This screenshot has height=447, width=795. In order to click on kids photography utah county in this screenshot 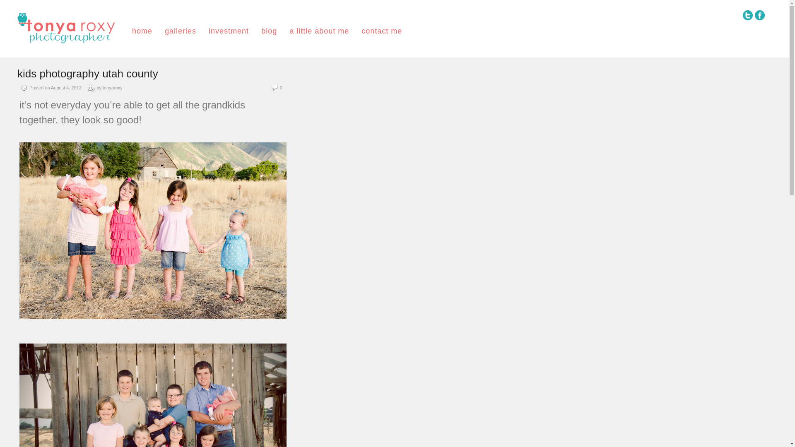, I will do `click(88, 74)`.